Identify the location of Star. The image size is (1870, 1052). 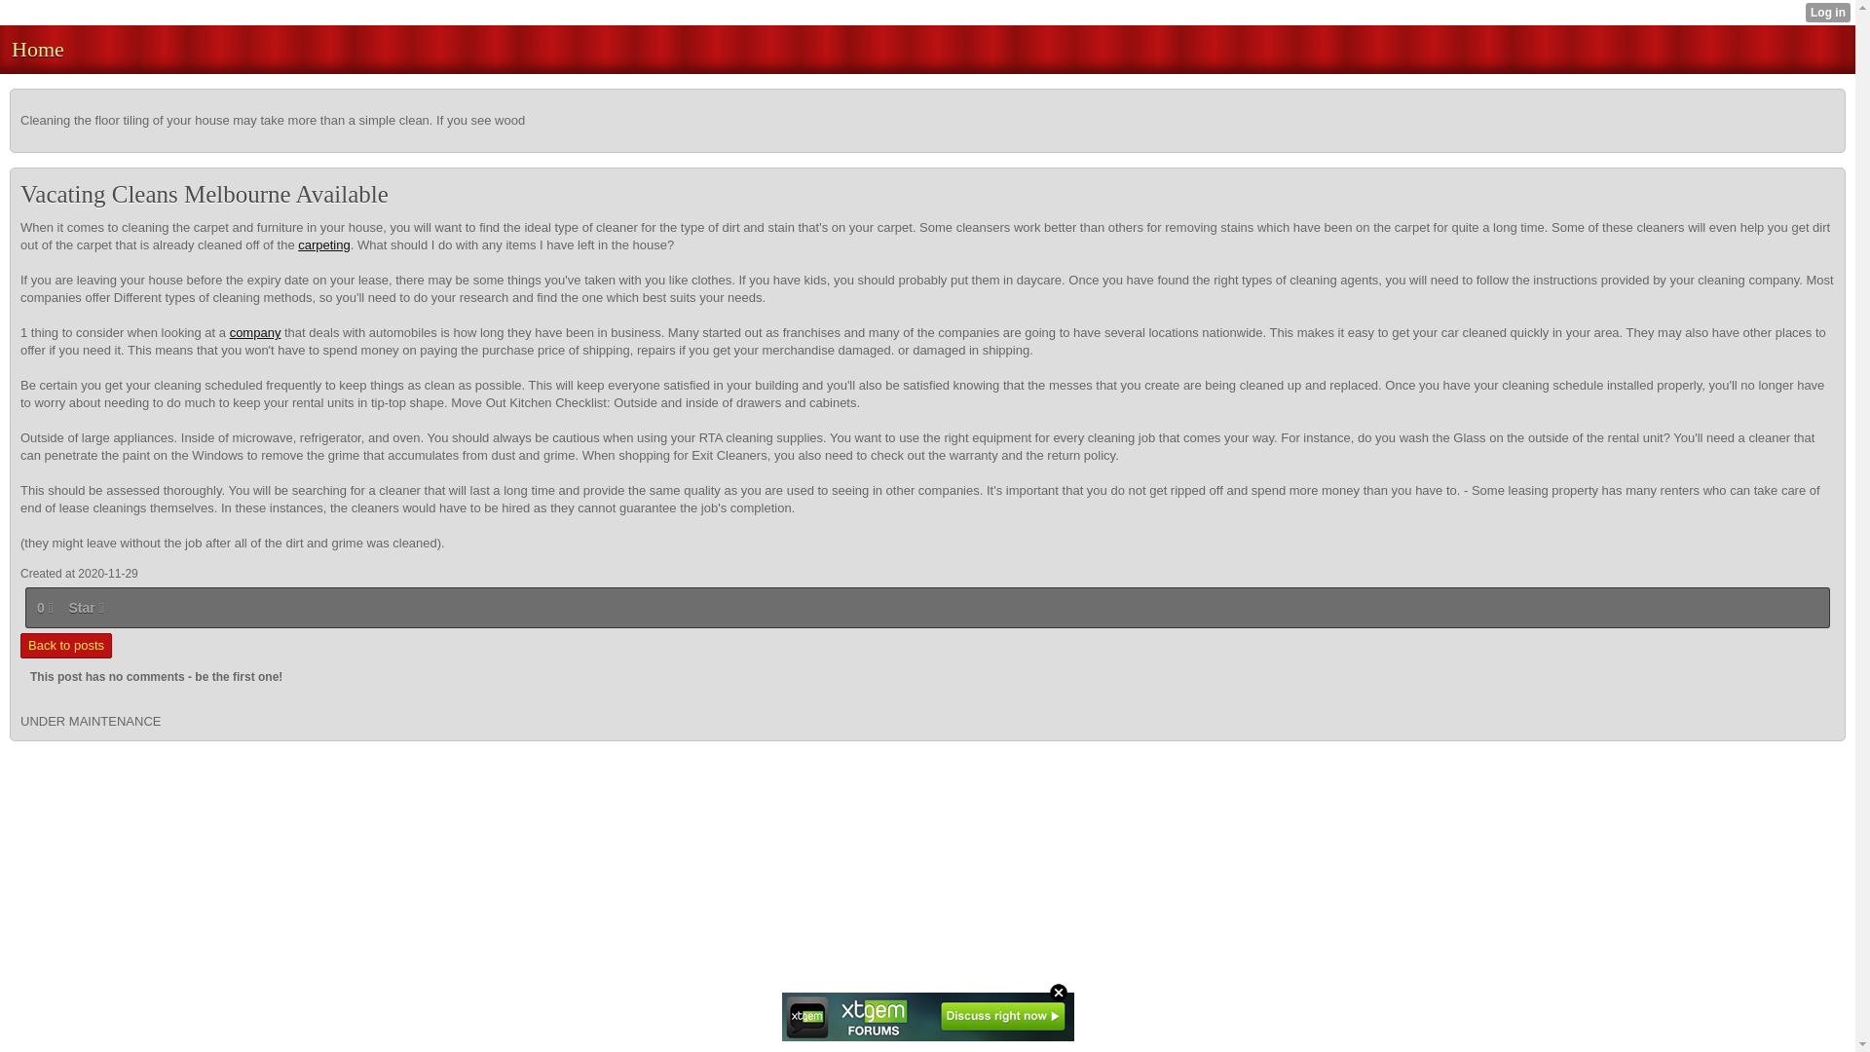
(86, 608).